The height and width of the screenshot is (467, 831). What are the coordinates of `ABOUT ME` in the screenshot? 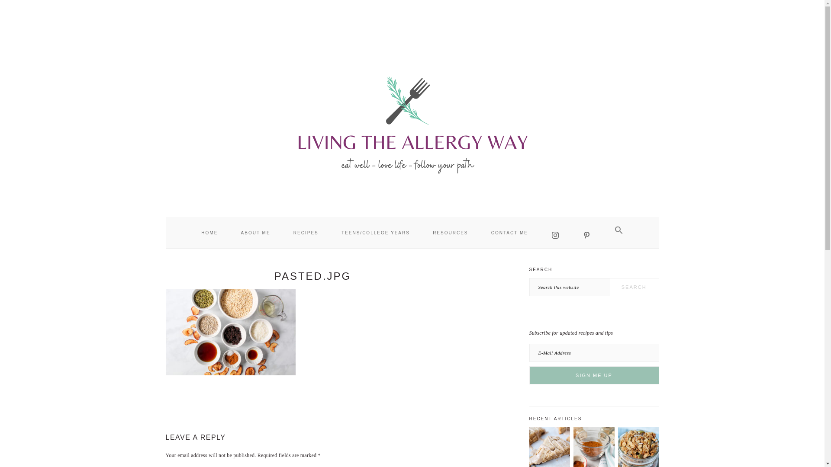 It's located at (255, 233).